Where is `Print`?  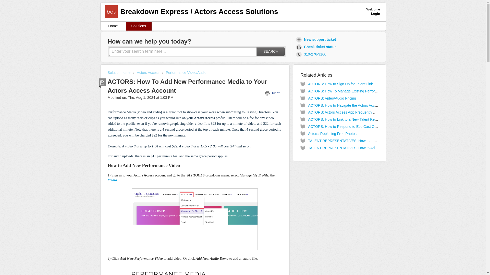 Print is located at coordinates (273, 93).